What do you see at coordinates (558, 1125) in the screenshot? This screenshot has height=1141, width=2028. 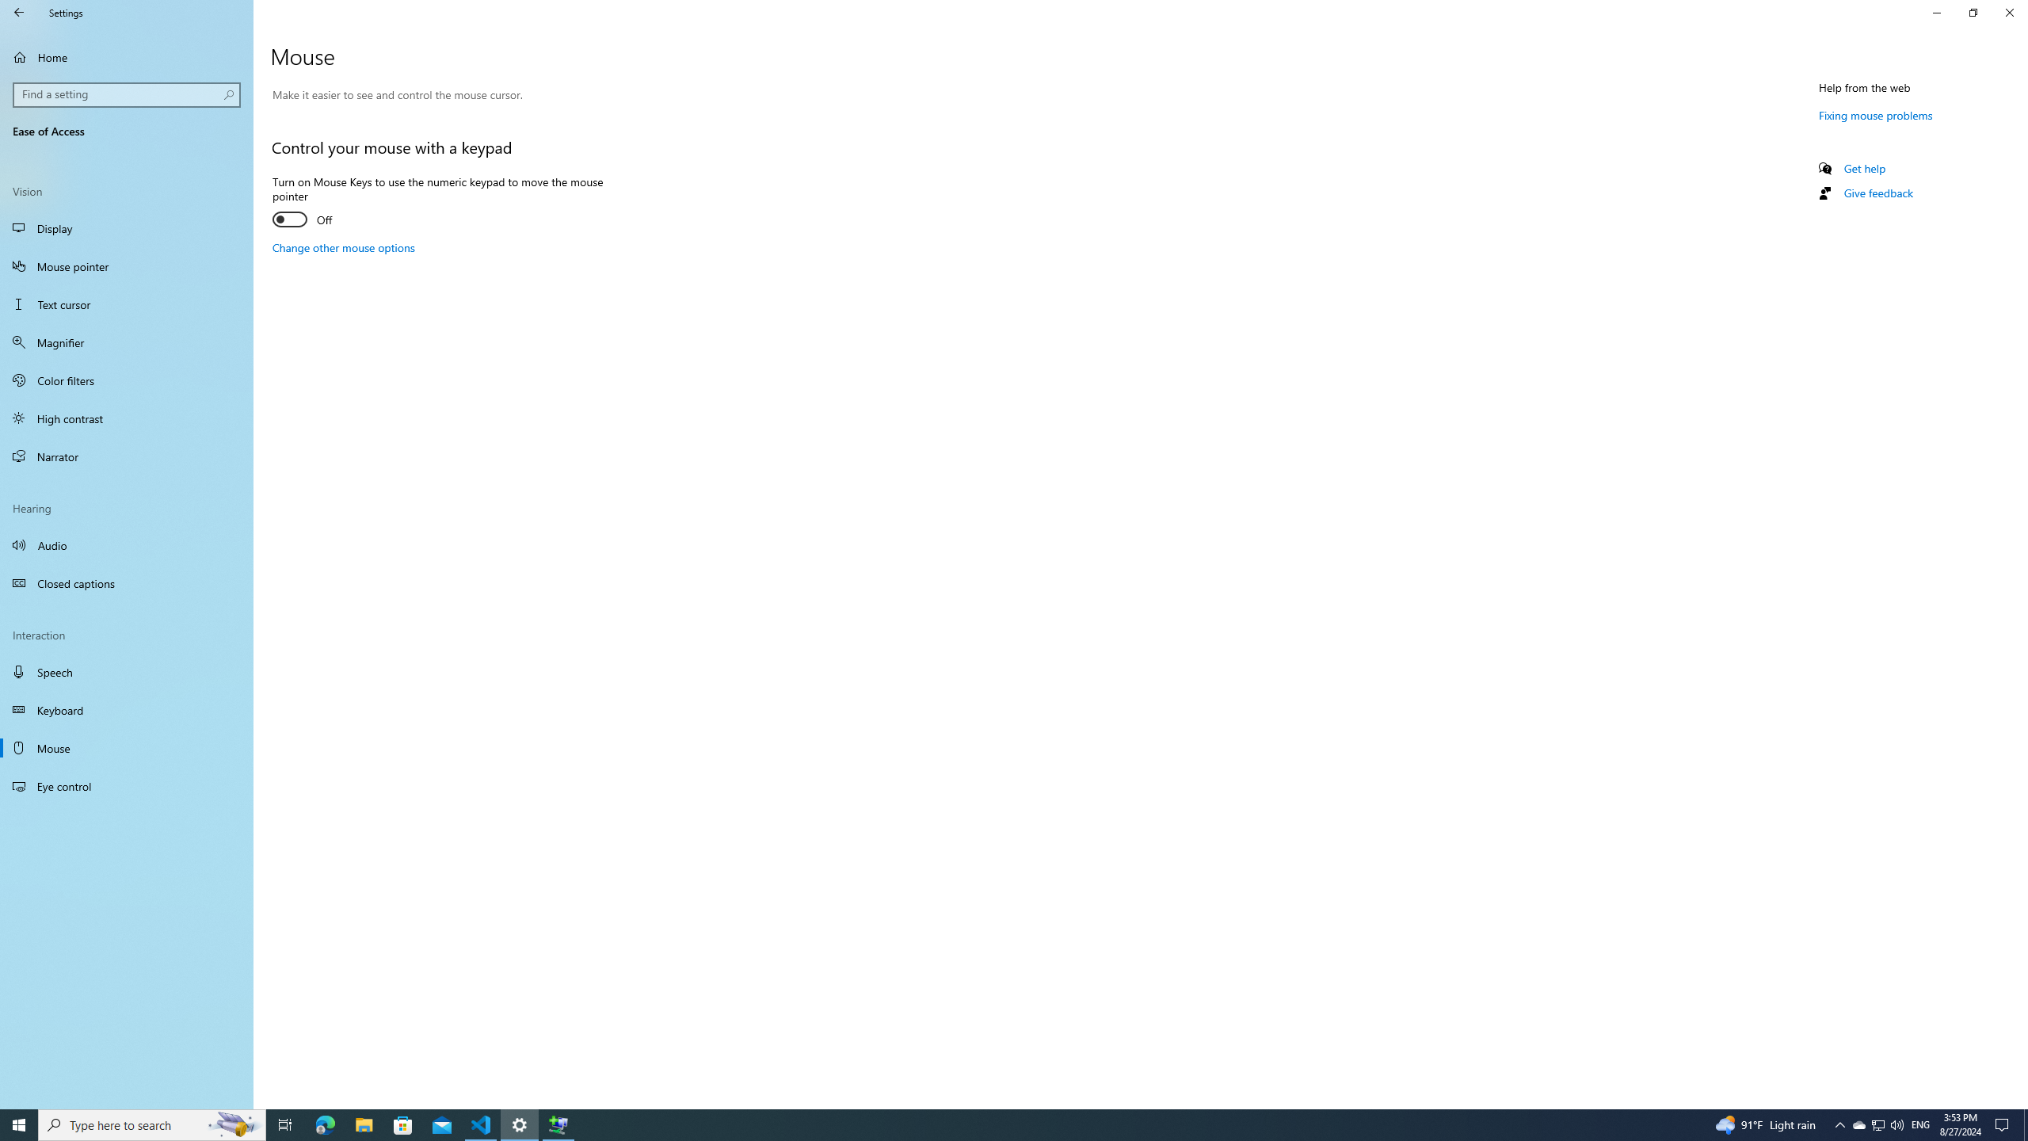 I see `Extensible Wizards Host Process - 1 running window` at bounding box center [558, 1125].